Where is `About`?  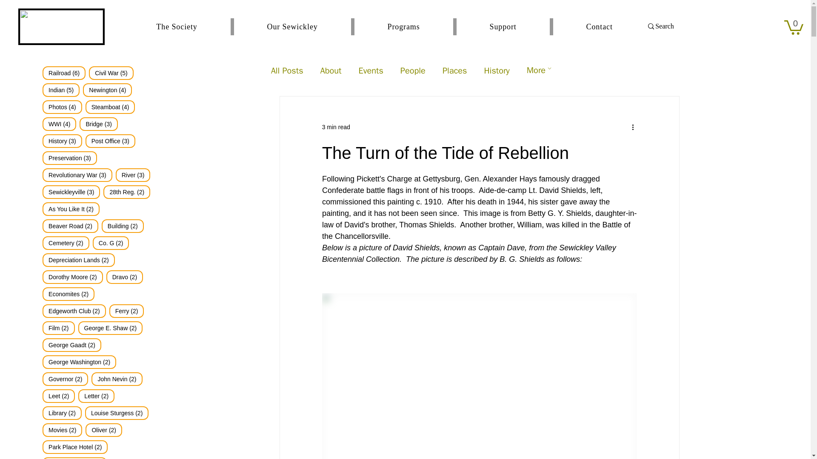 About is located at coordinates (496, 71).